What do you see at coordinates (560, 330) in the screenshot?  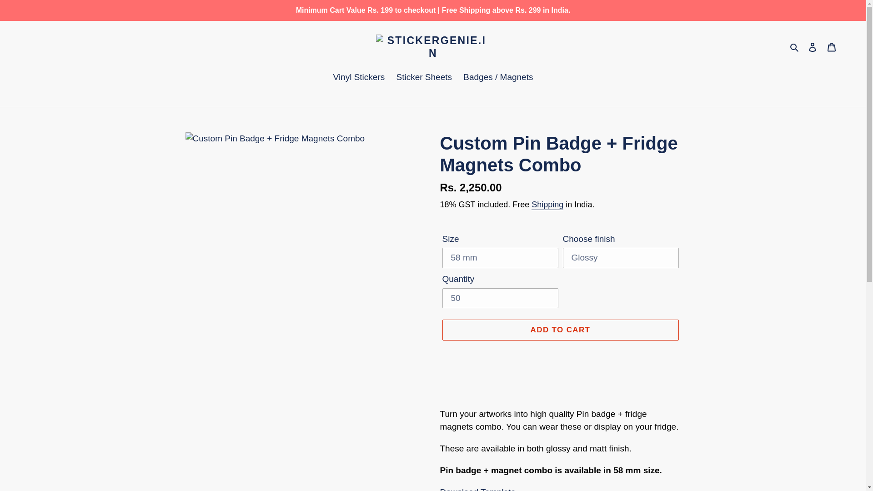 I see `ADD TO CART` at bounding box center [560, 330].